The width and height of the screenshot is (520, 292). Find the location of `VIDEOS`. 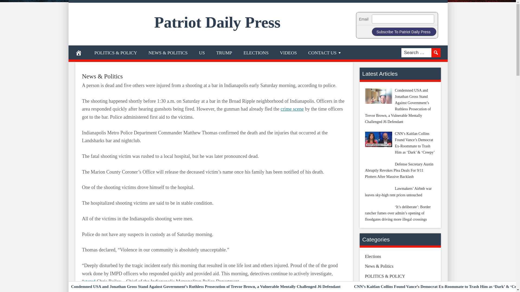

VIDEOS is located at coordinates (288, 52).